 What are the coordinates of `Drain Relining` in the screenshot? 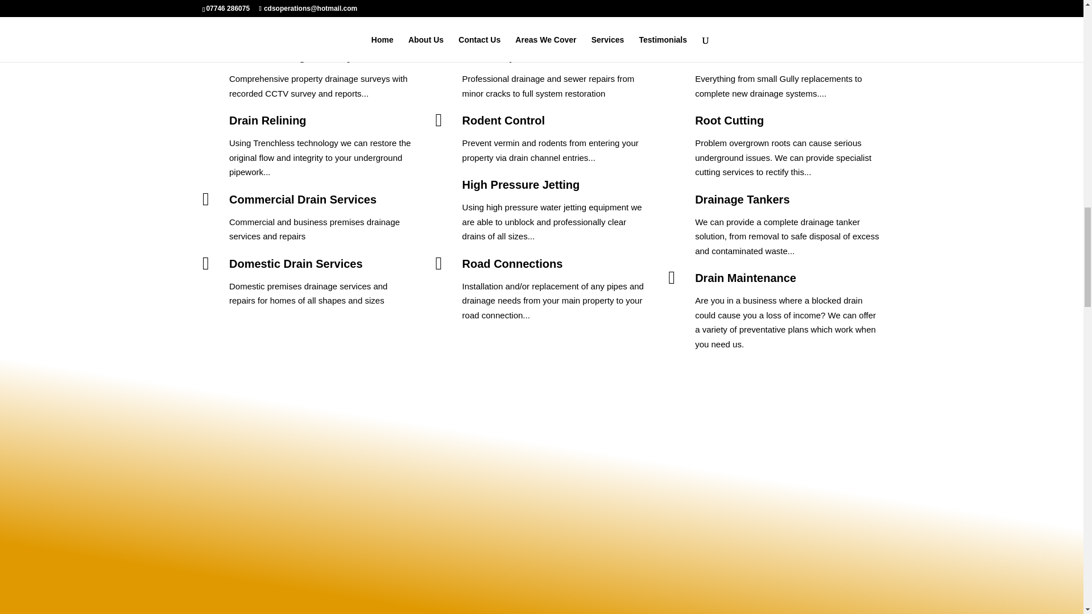 It's located at (268, 120).